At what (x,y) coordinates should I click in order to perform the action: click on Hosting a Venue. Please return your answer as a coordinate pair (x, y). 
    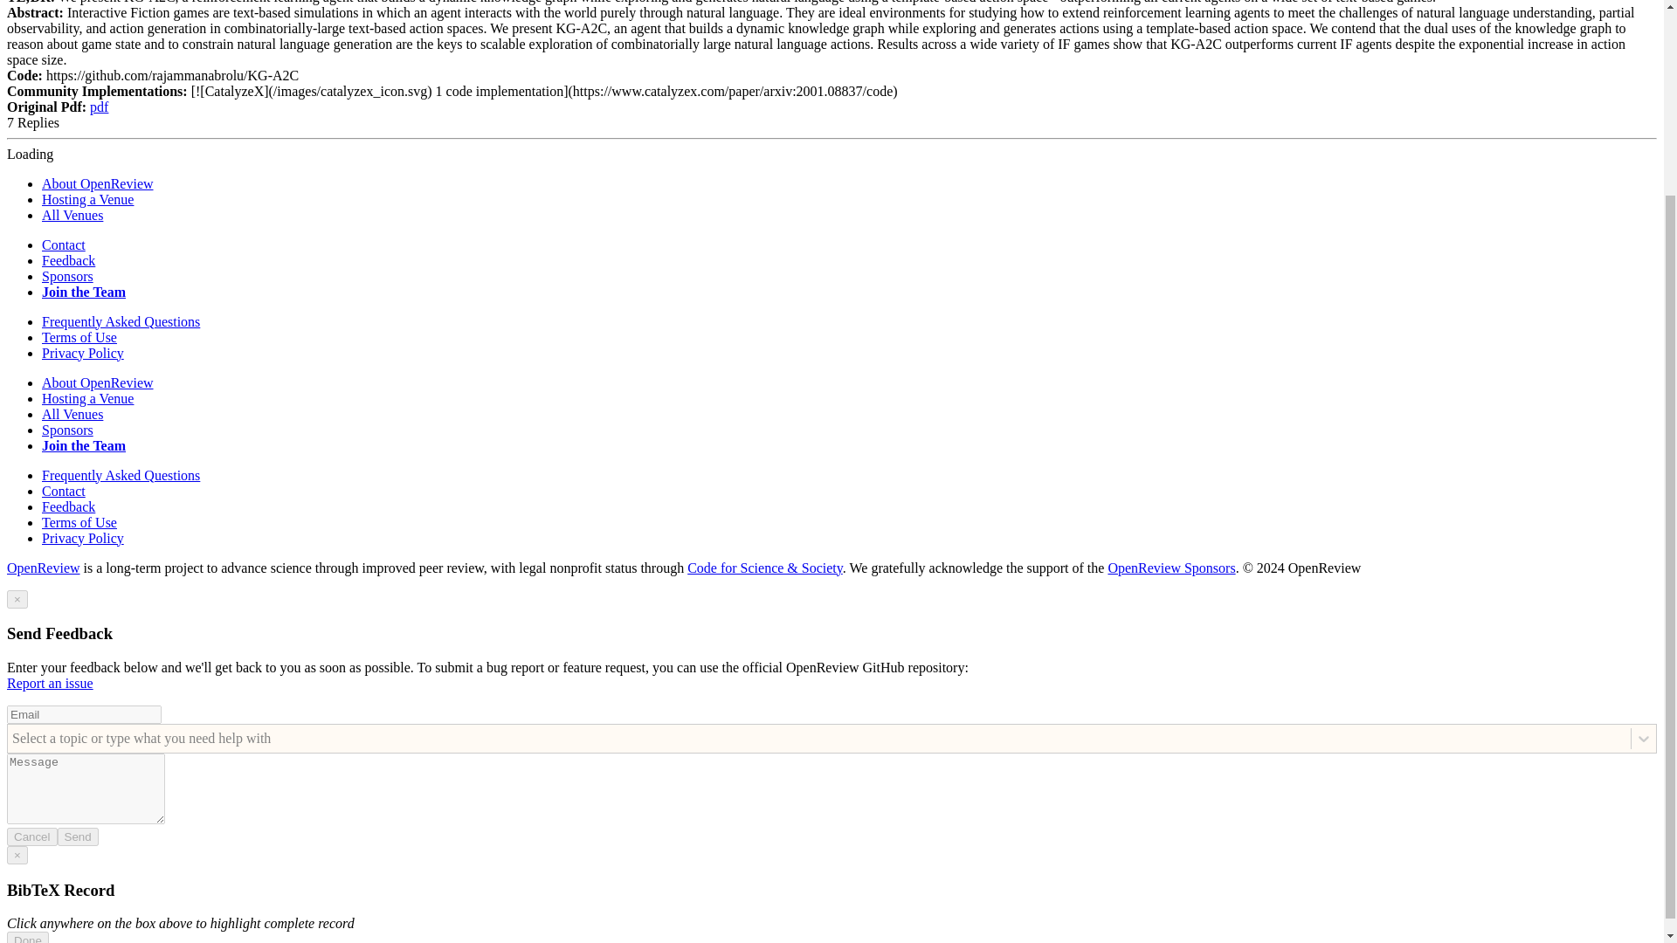
    Looking at the image, I should click on (87, 398).